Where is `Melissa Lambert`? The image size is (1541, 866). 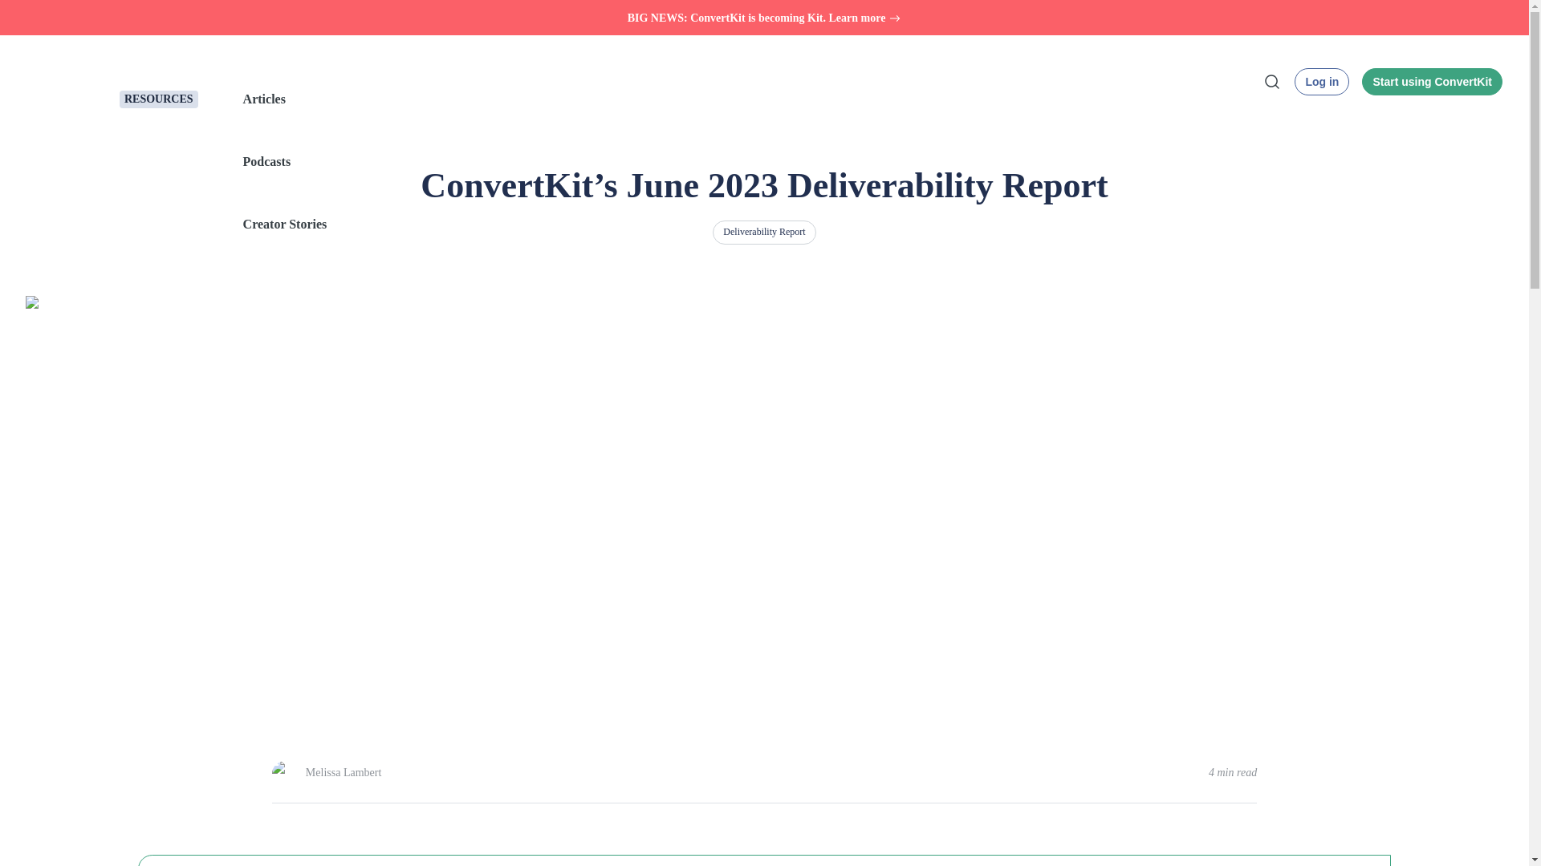
Melissa Lambert is located at coordinates (343, 773).